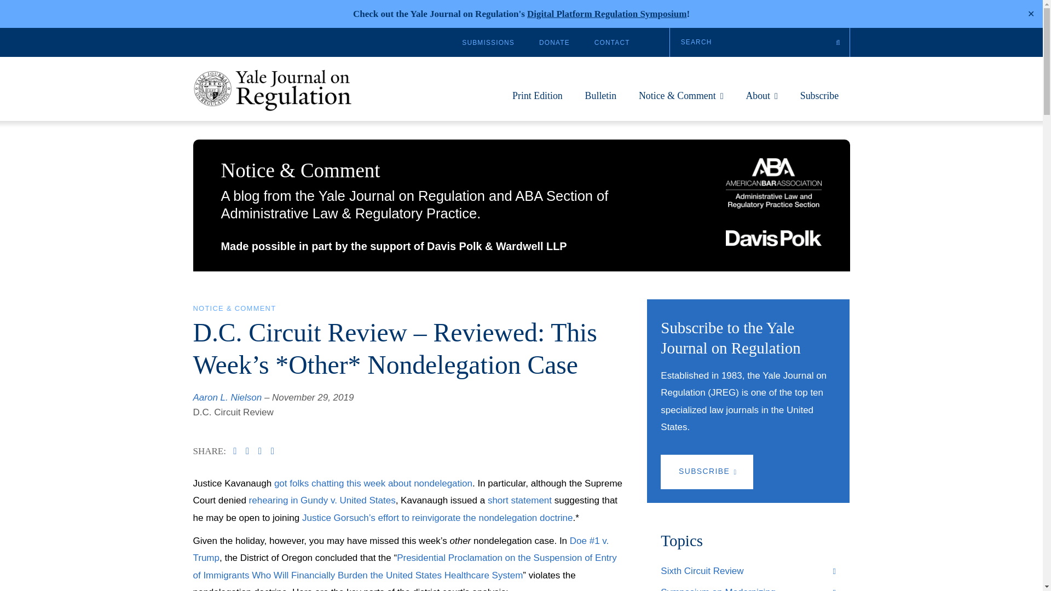  Describe the element at coordinates (607, 14) in the screenshot. I see `Digital Platform Regulation Symposium` at that location.